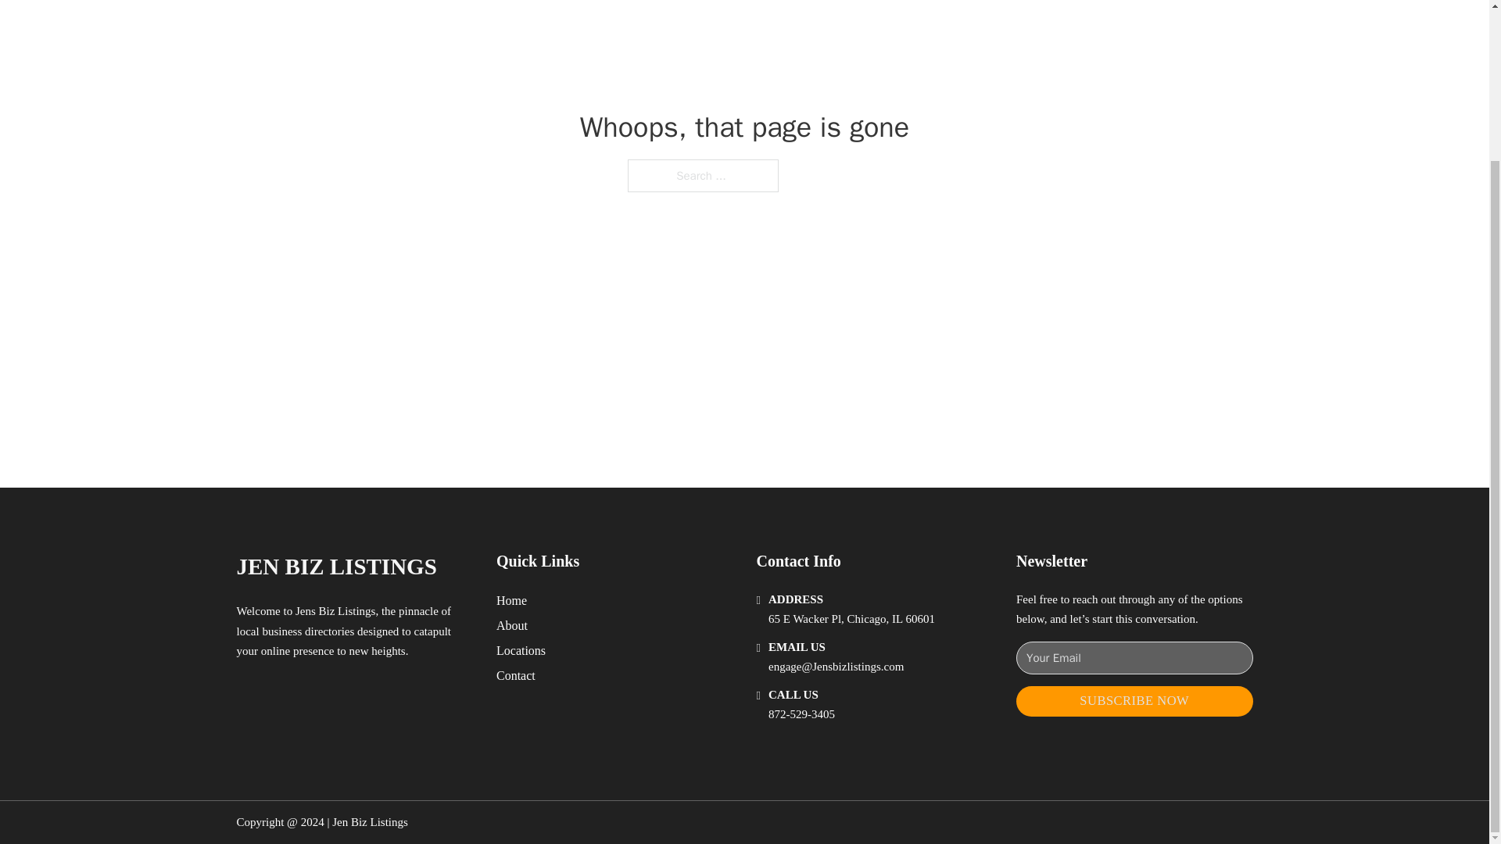 The height and width of the screenshot is (844, 1501). Describe the element at coordinates (801, 714) in the screenshot. I see `872-529-3405` at that location.